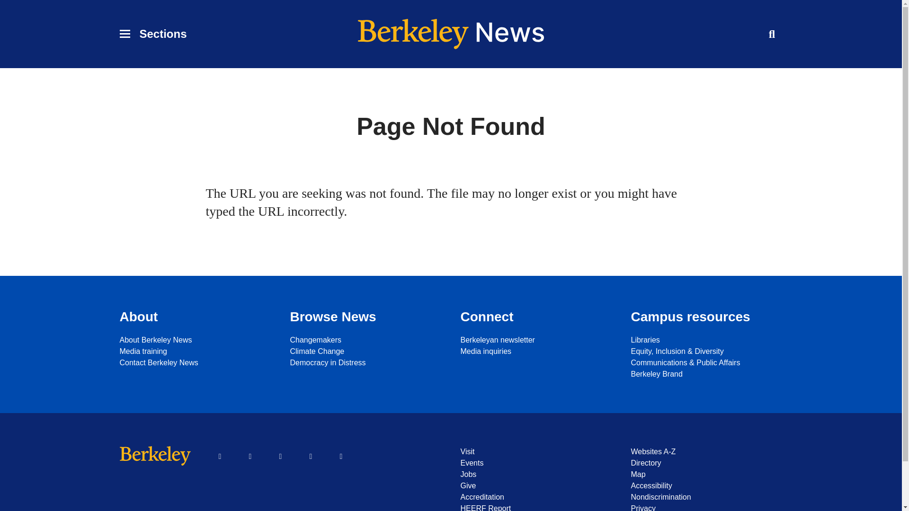 The width and height of the screenshot is (909, 511). What do you see at coordinates (536, 485) in the screenshot?
I see `Give` at bounding box center [536, 485].